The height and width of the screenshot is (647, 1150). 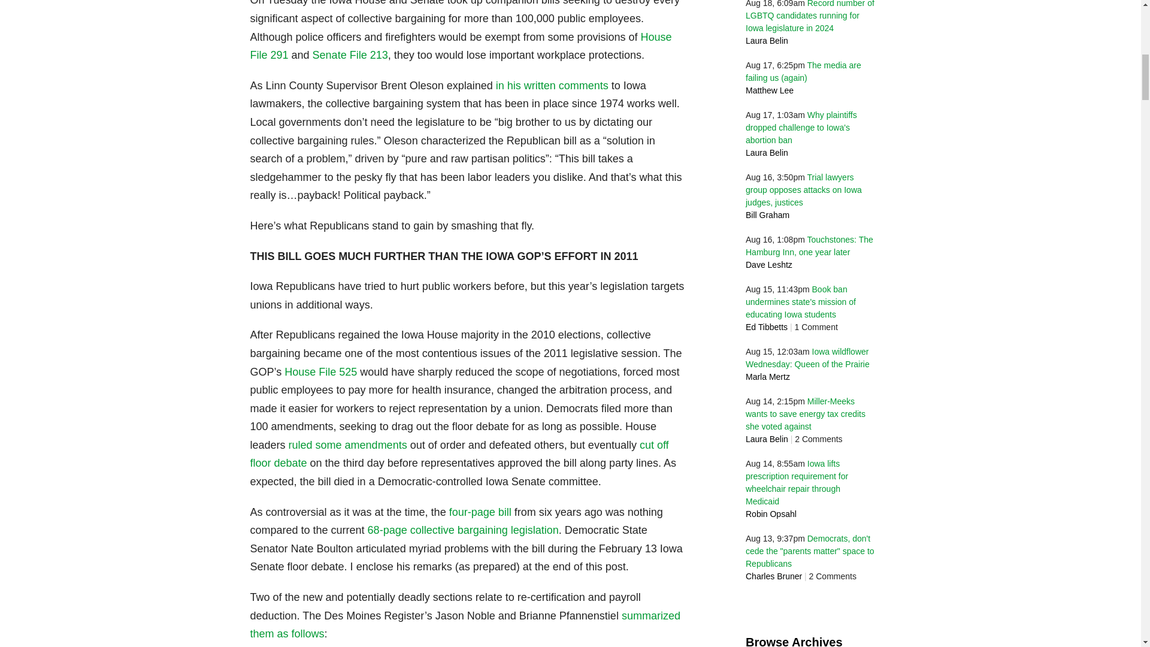 What do you see at coordinates (465, 625) in the screenshot?
I see `summarized them as follows` at bounding box center [465, 625].